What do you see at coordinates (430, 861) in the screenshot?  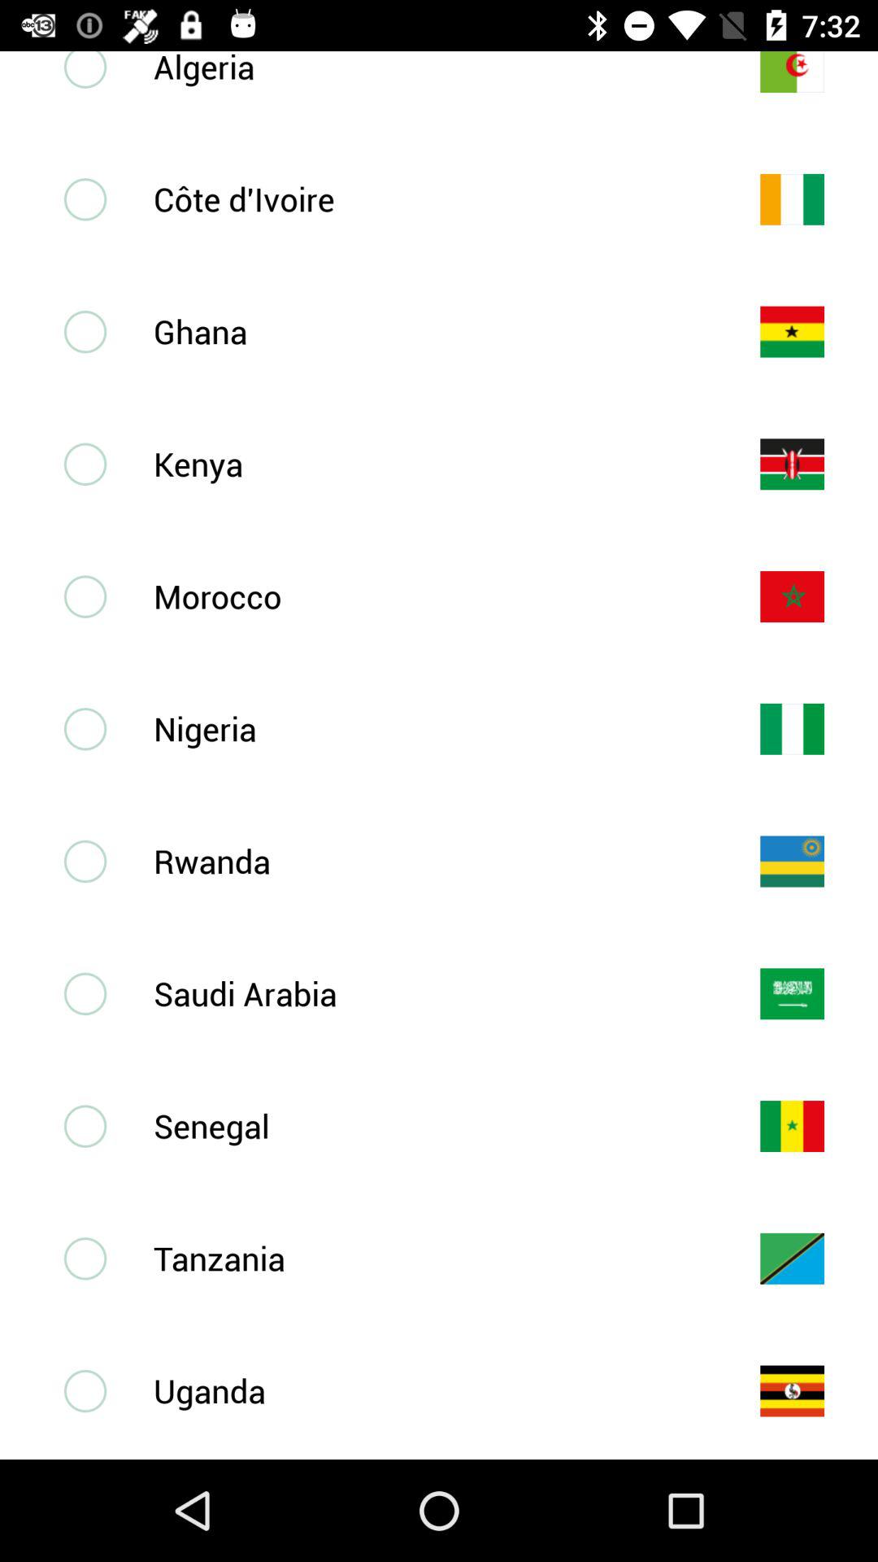 I see `flip to the rwanda` at bounding box center [430, 861].